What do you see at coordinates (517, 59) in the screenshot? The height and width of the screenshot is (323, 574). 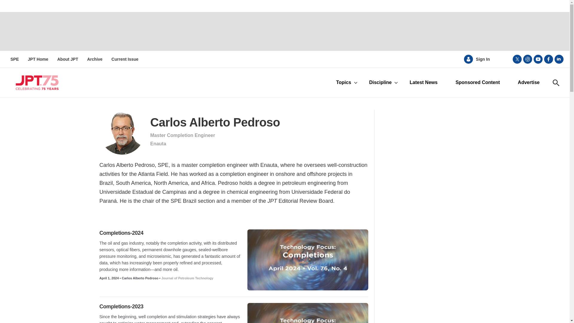 I see `twitter` at bounding box center [517, 59].